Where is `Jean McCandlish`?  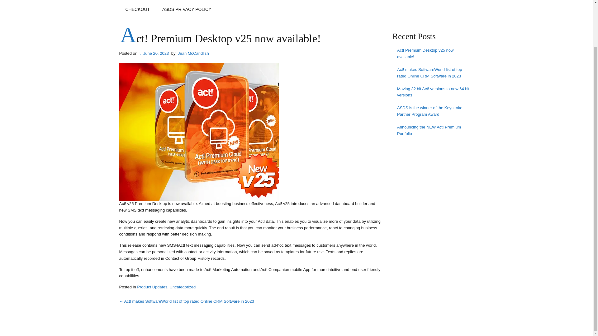
Jean McCandlish is located at coordinates (193, 54).